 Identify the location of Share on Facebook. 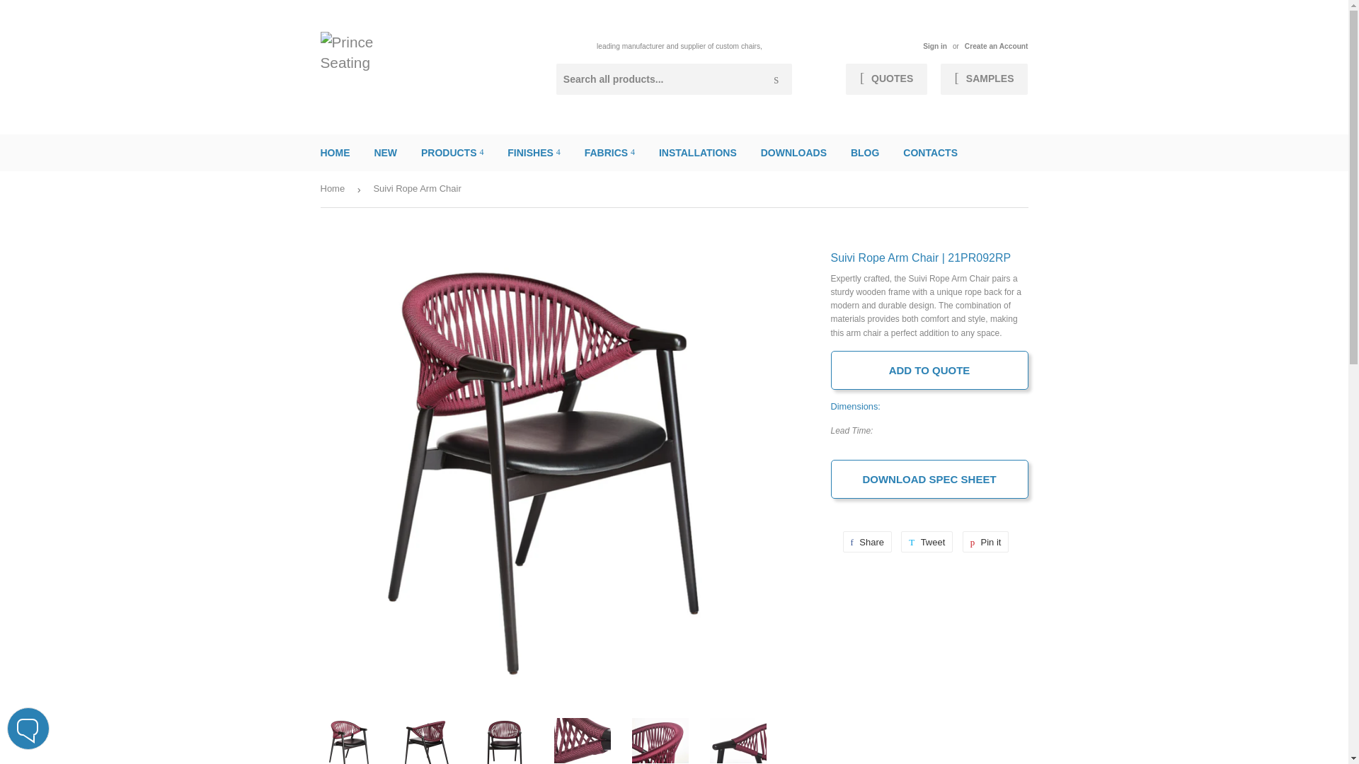
(866, 541).